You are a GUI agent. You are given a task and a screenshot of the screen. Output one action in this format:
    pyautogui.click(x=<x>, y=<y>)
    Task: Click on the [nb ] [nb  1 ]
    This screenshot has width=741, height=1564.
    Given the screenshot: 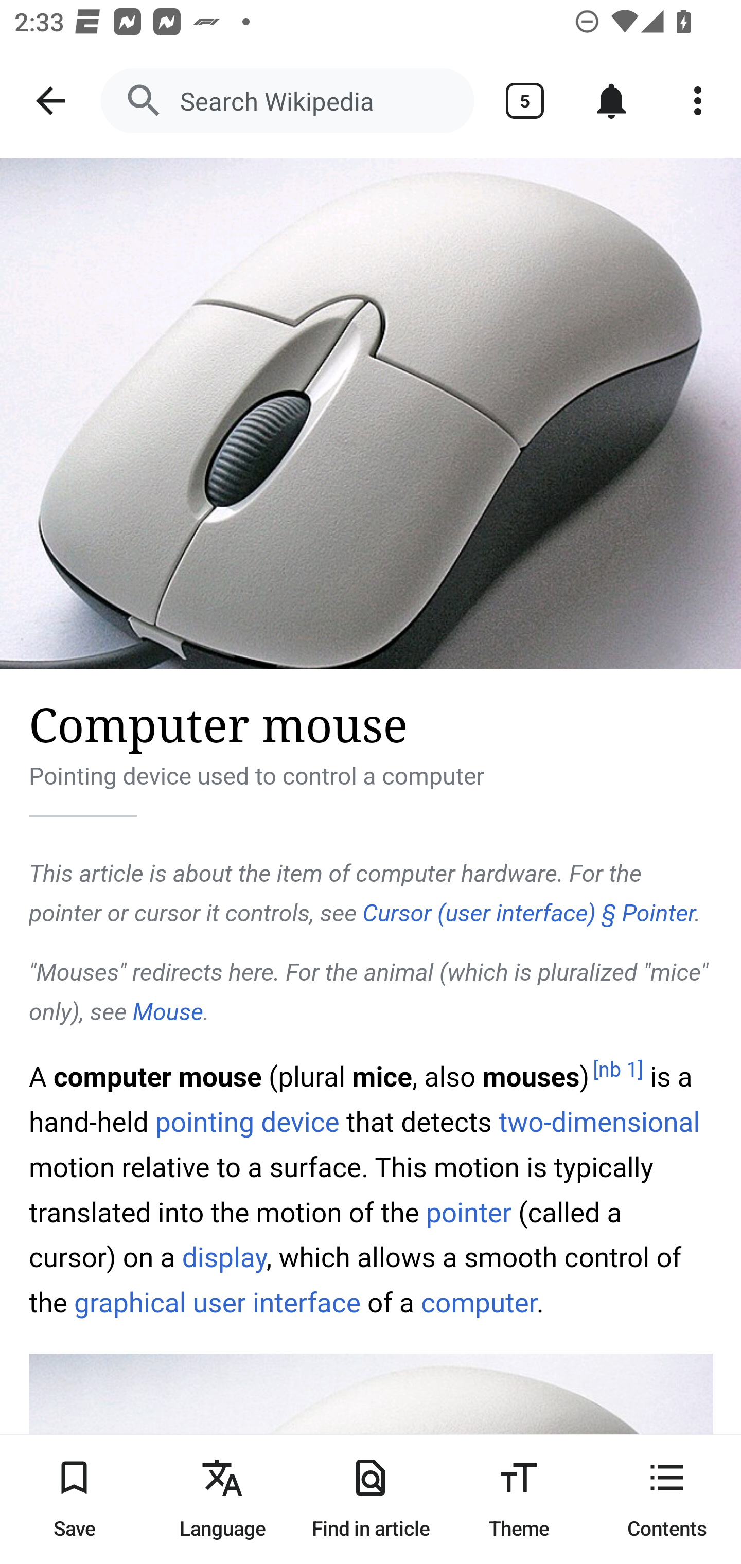 What is the action you would take?
    pyautogui.click(x=618, y=1070)
    